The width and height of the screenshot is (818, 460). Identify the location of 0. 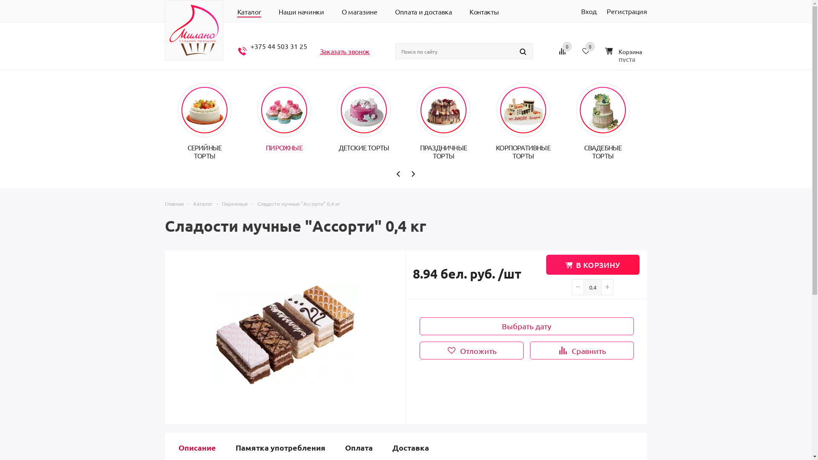
(567, 47).